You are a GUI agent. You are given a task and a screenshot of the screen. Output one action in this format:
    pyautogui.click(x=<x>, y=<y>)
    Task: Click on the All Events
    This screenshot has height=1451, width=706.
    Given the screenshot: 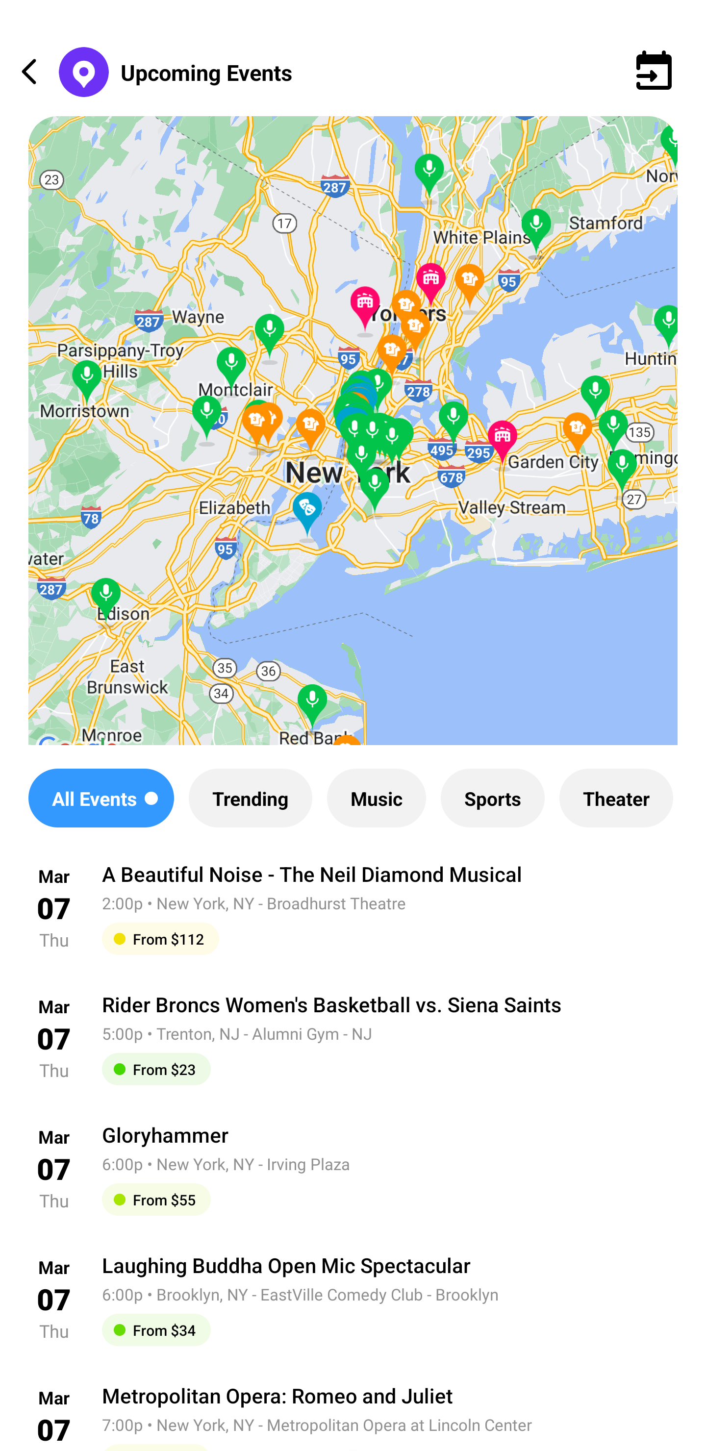 What is the action you would take?
    pyautogui.click(x=101, y=798)
    